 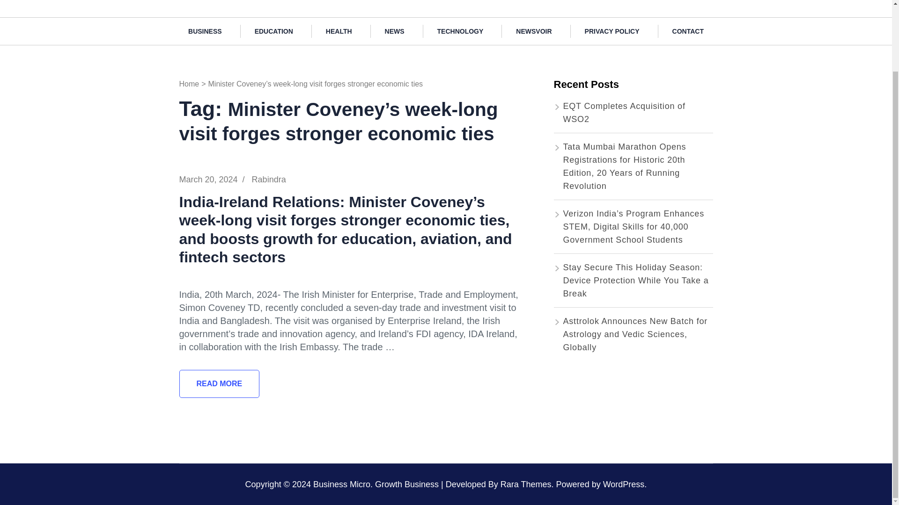 I want to click on BUSINESS, so click(x=205, y=31).